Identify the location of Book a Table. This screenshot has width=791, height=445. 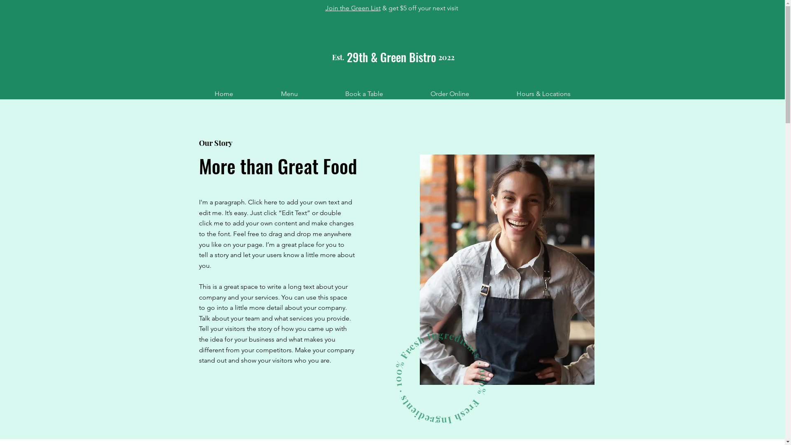
(364, 94).